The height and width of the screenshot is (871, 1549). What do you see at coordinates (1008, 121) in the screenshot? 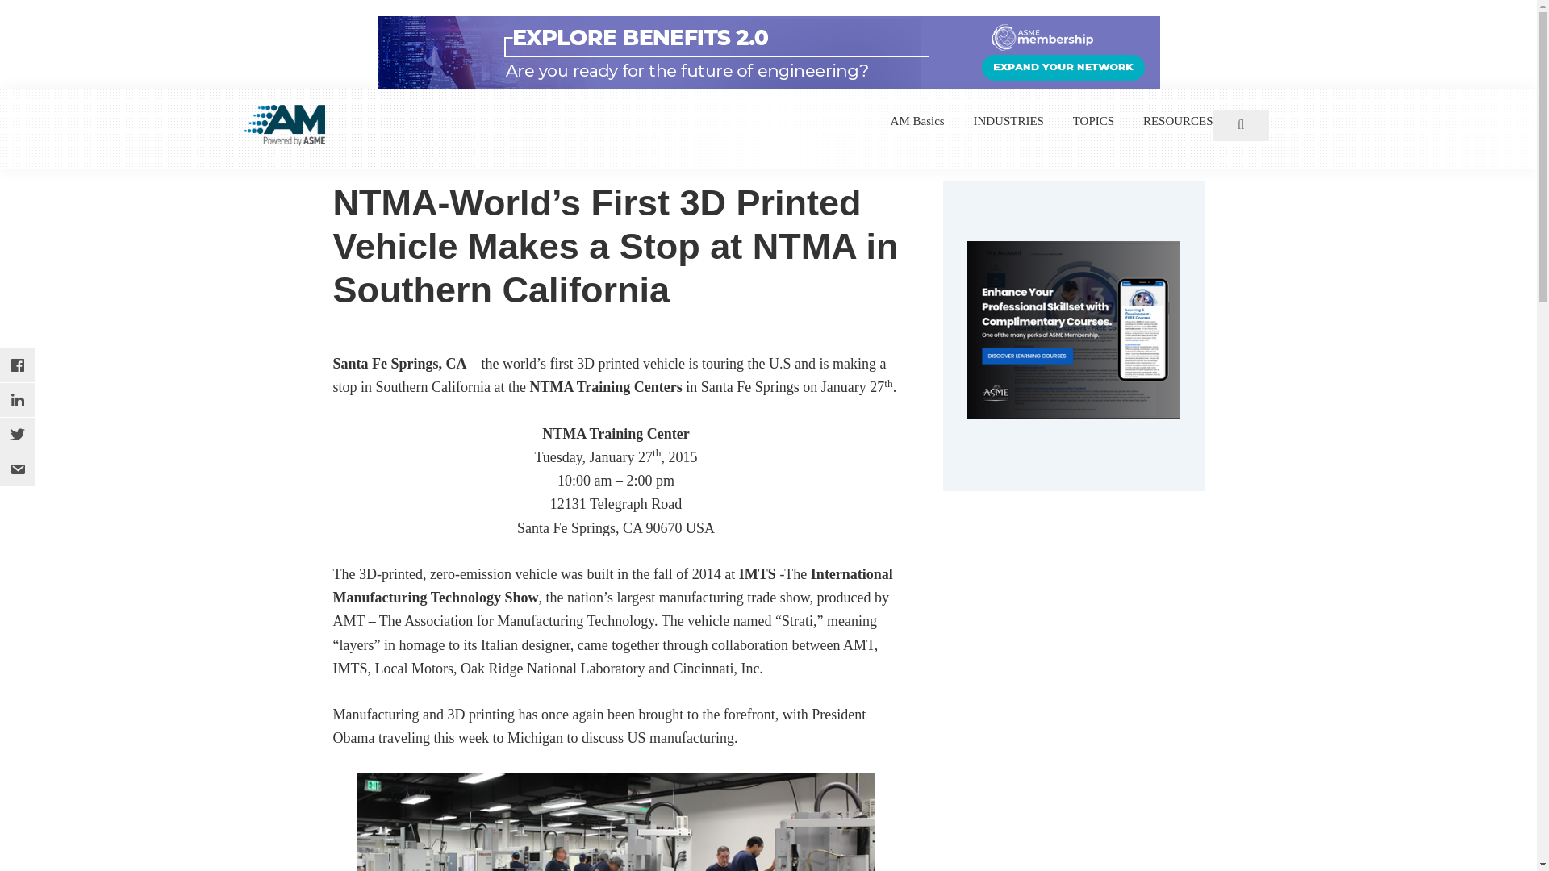
I see `INDUSTRIES` at bounding box center [1008, 121].